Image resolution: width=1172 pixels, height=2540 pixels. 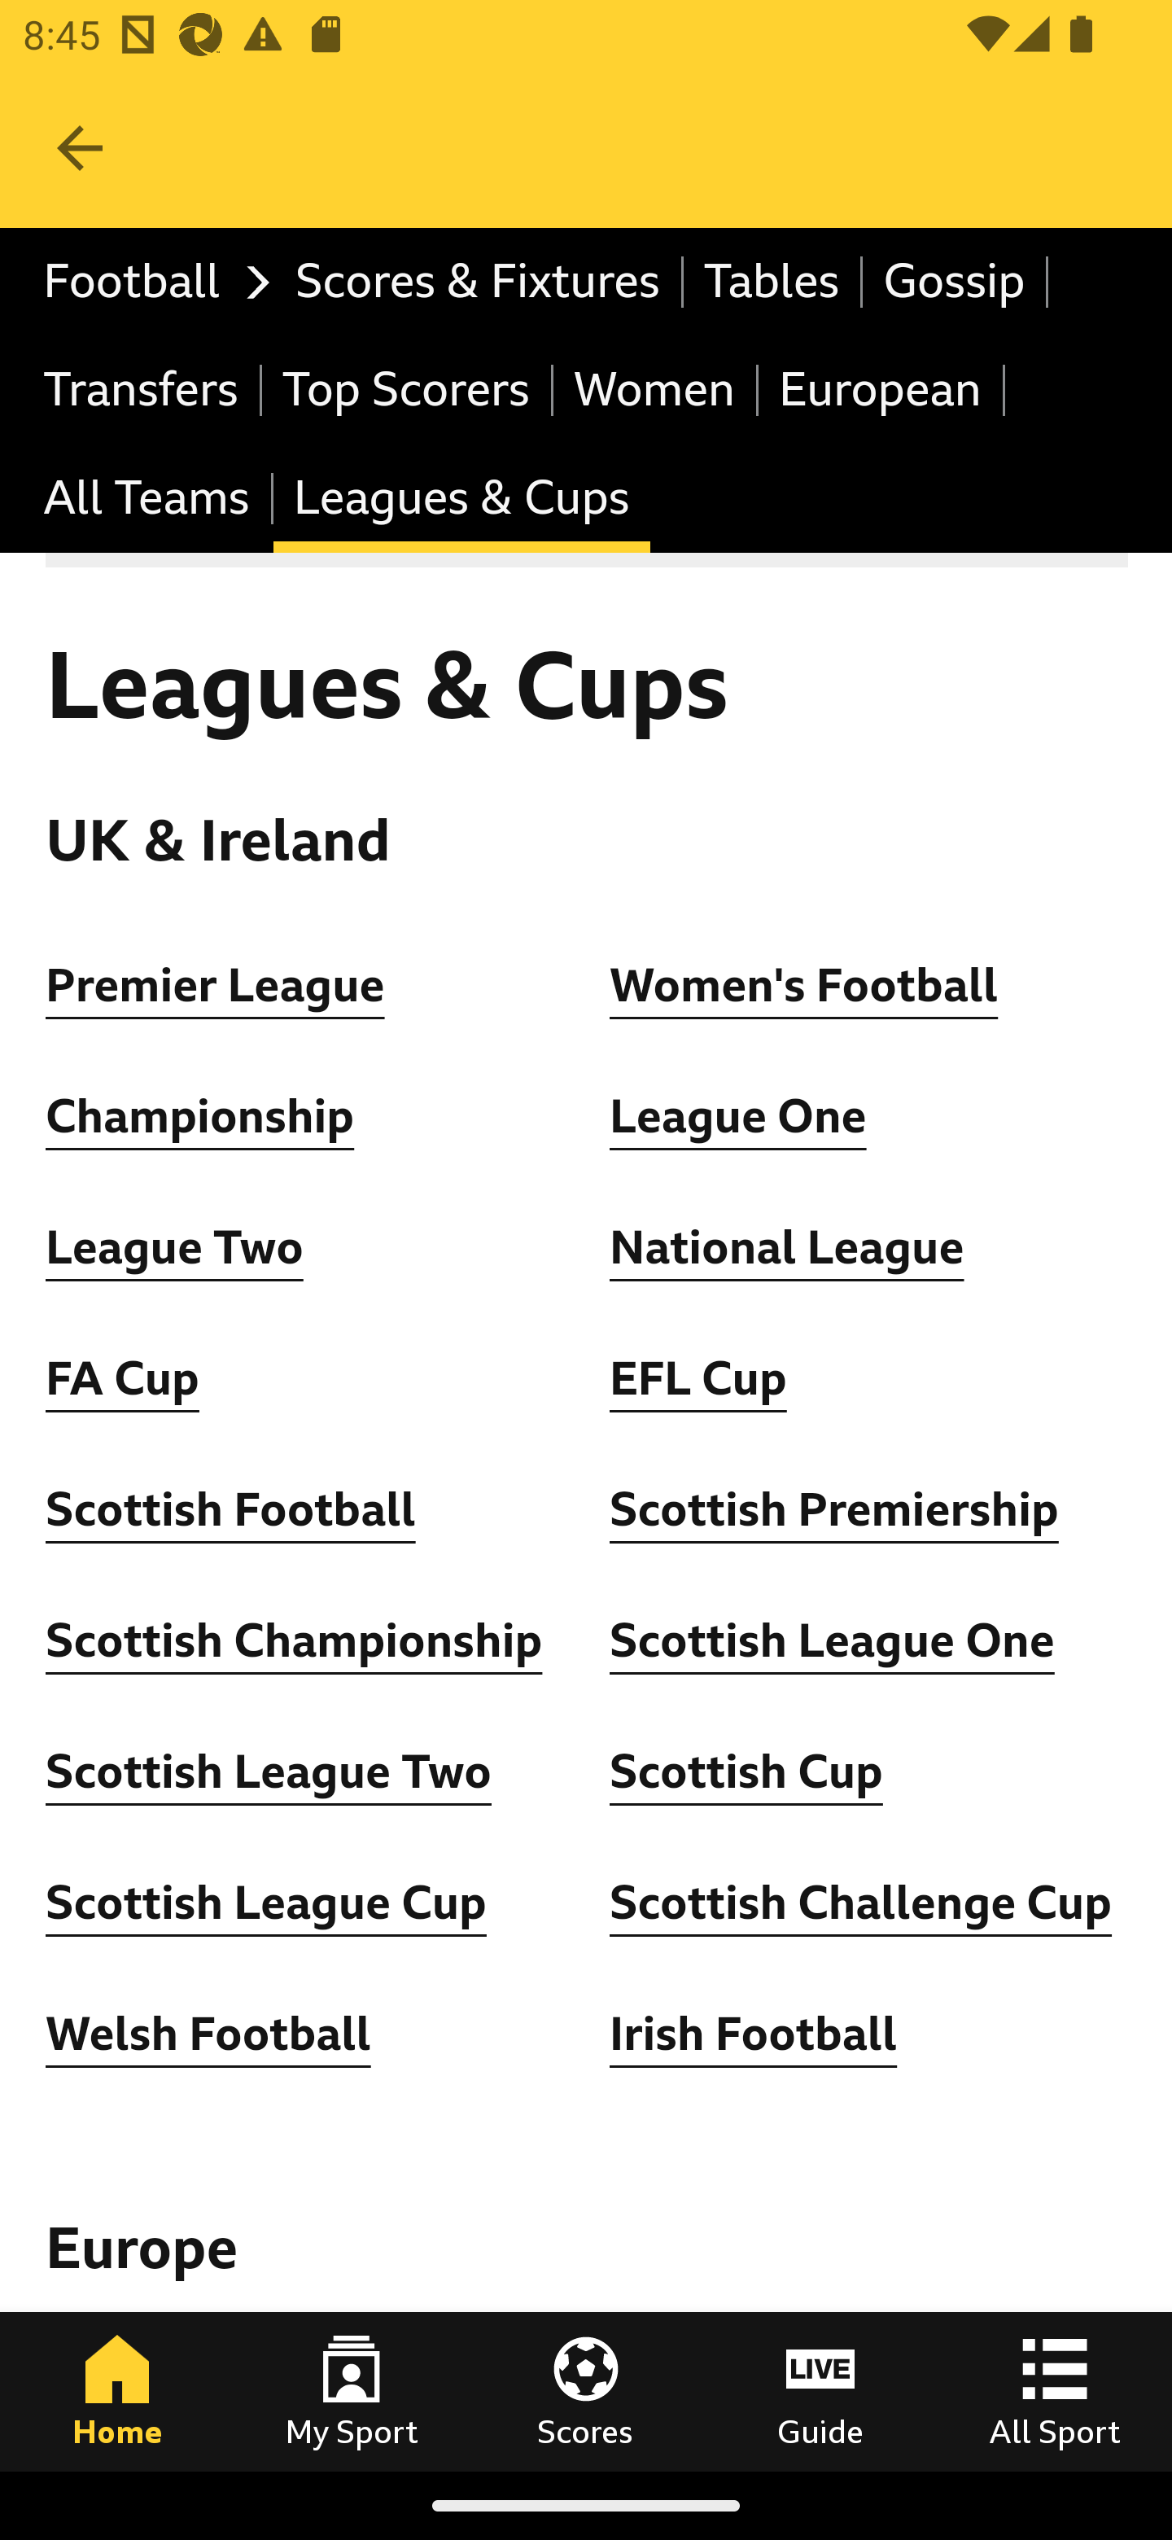 I want to click on National League, so click(x=787, y=1248).